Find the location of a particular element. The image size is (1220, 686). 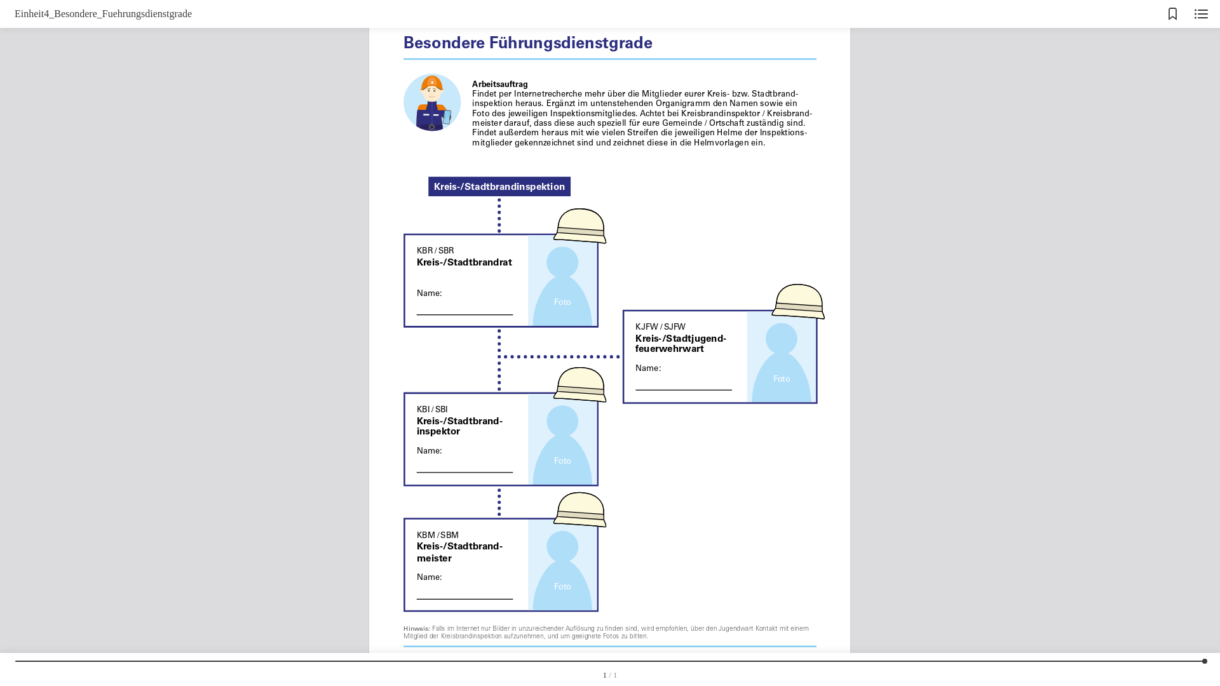

http://t1p.de/rca5 is located at coordinates (689, 656).